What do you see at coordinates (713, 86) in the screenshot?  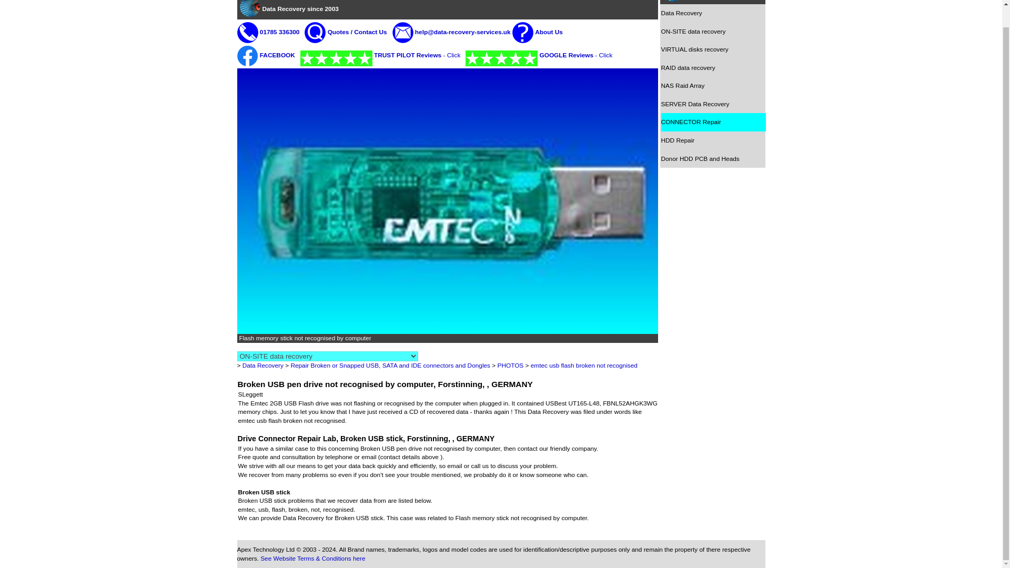 I see `NAS Raid Array` at bounding box center [713, 86].